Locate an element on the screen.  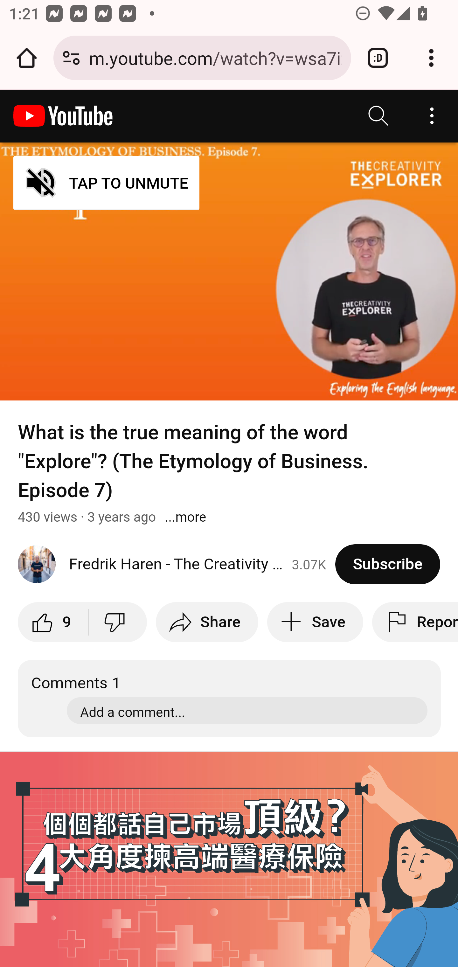
Show more is located at coordinates (186, 517).